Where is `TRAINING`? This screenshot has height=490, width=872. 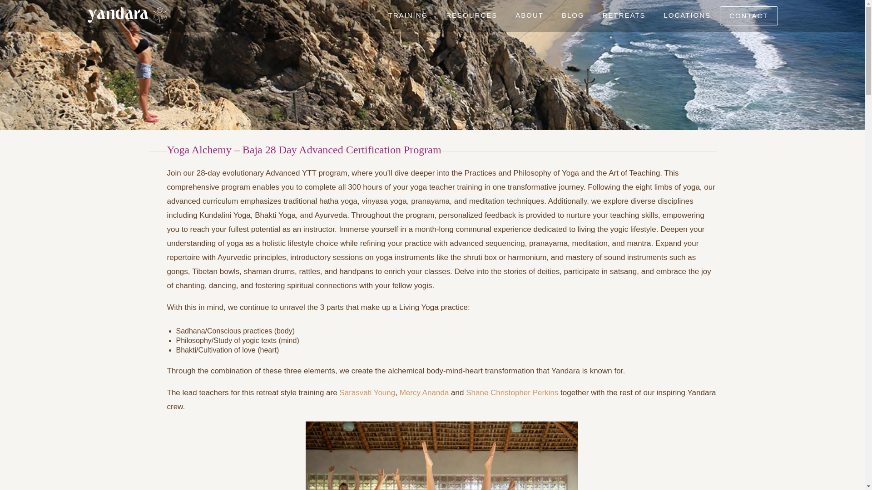
TRAINING is located at coordinates (408, 15).